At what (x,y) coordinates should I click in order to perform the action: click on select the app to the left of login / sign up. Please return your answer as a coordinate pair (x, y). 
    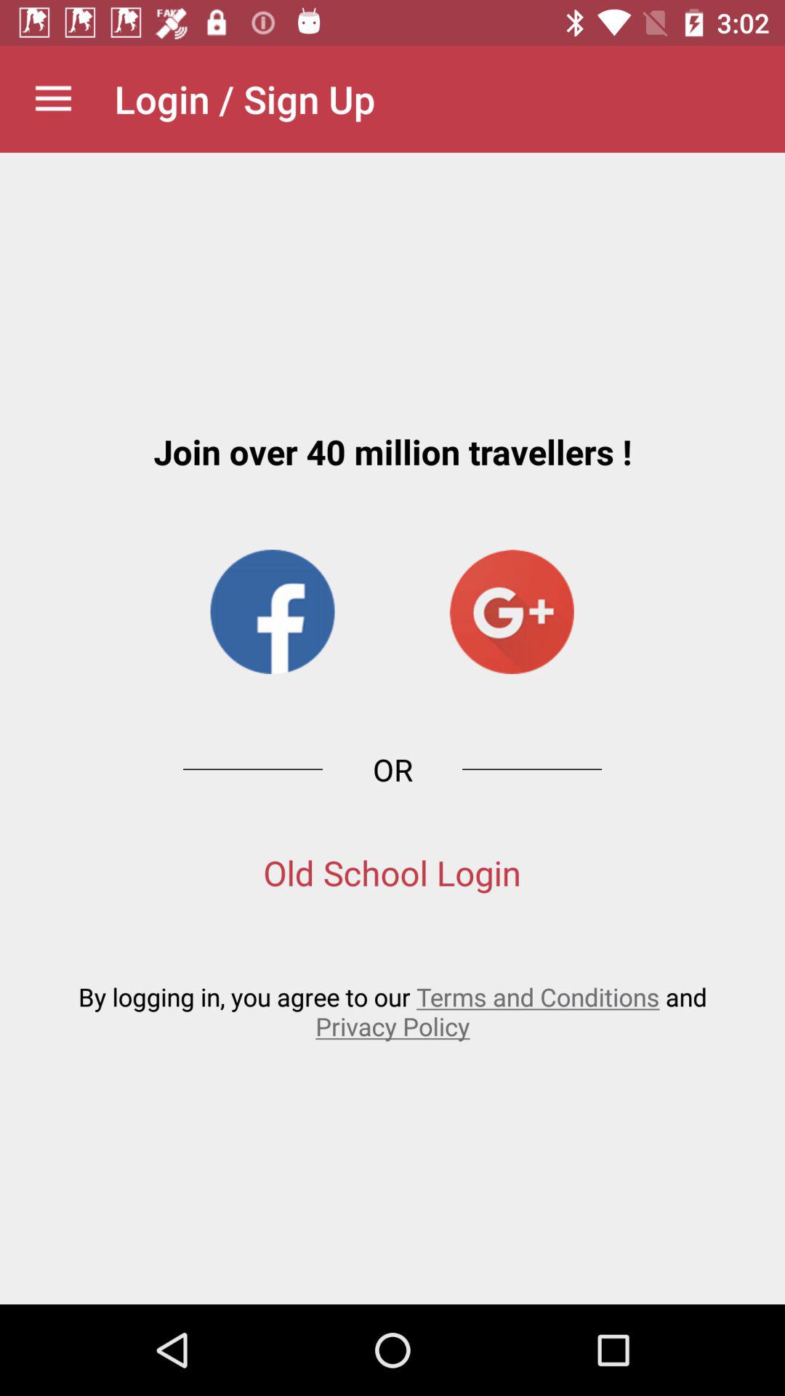
    Looking at the image, I should click on (53, 99).